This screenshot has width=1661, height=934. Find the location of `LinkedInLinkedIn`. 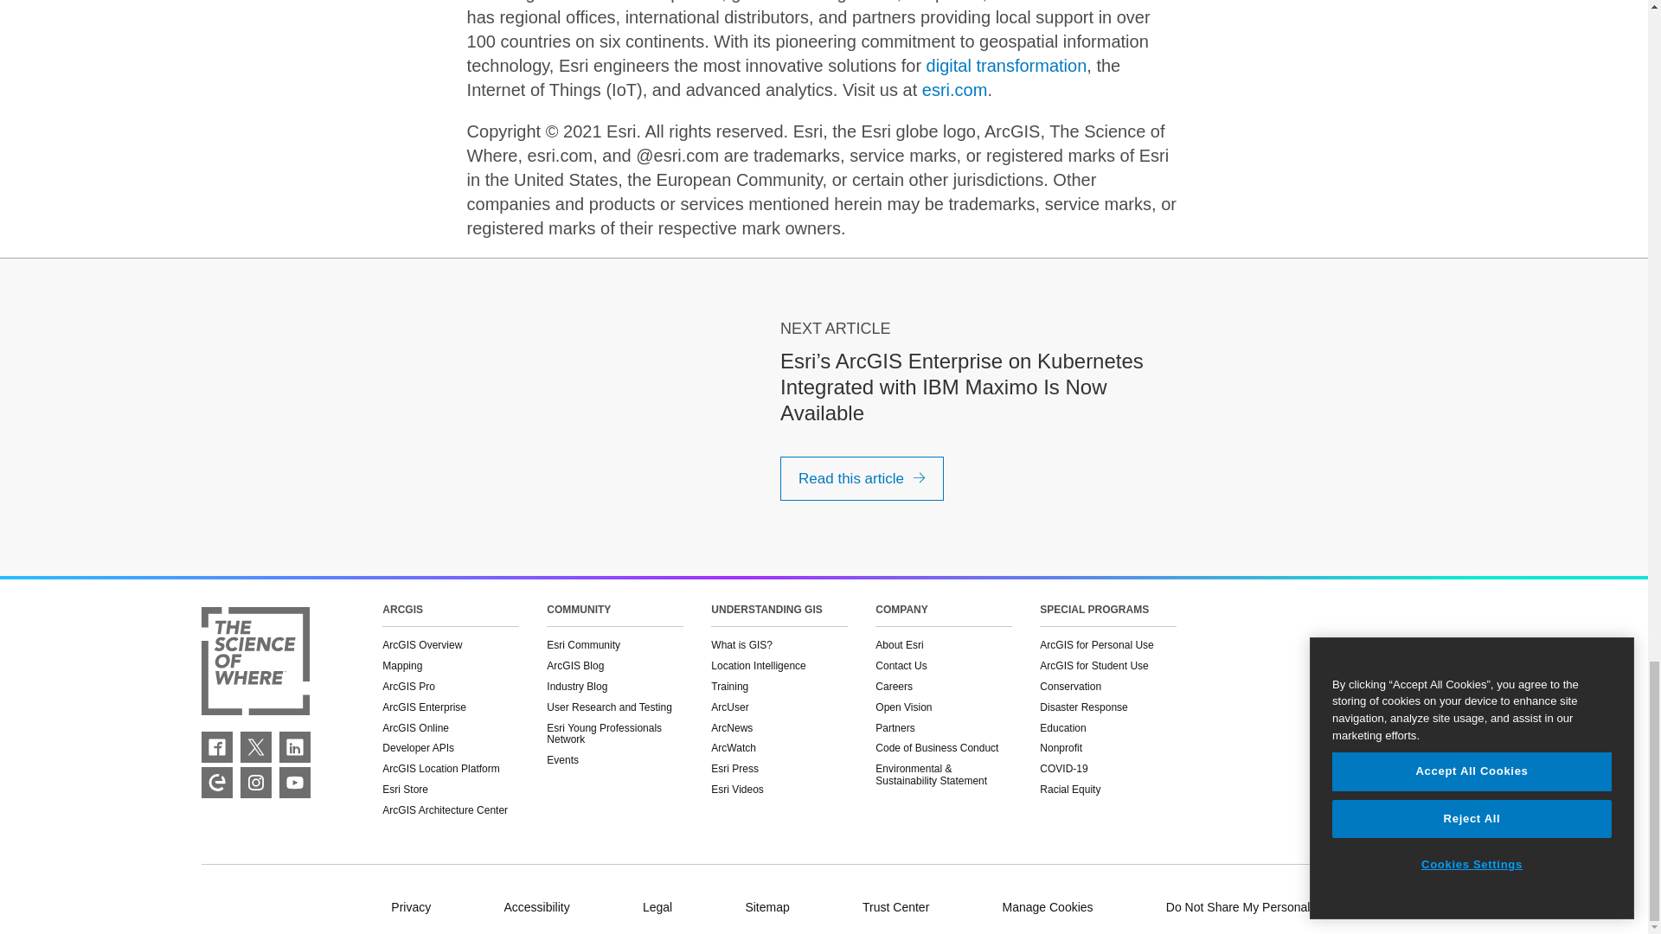

LinkedInLinkedIn is located at coordinates (294, 747).